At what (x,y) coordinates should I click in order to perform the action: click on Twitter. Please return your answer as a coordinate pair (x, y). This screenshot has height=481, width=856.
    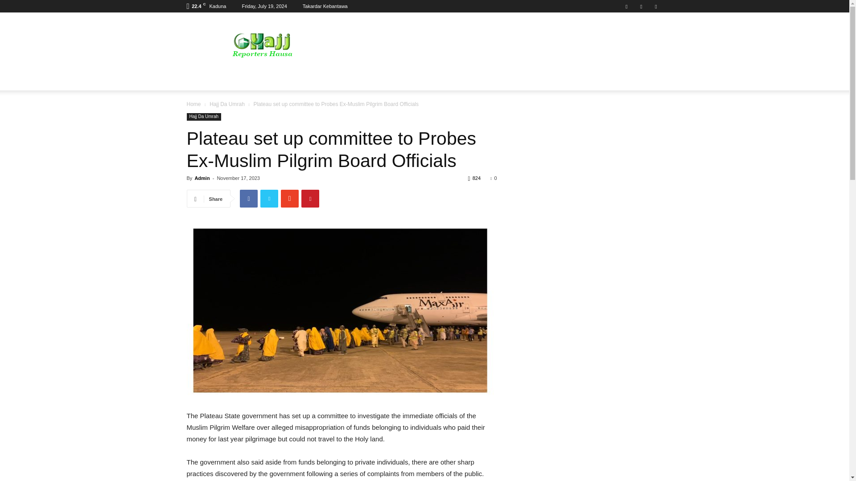
    Looking at the image, I should click on (641, 6).